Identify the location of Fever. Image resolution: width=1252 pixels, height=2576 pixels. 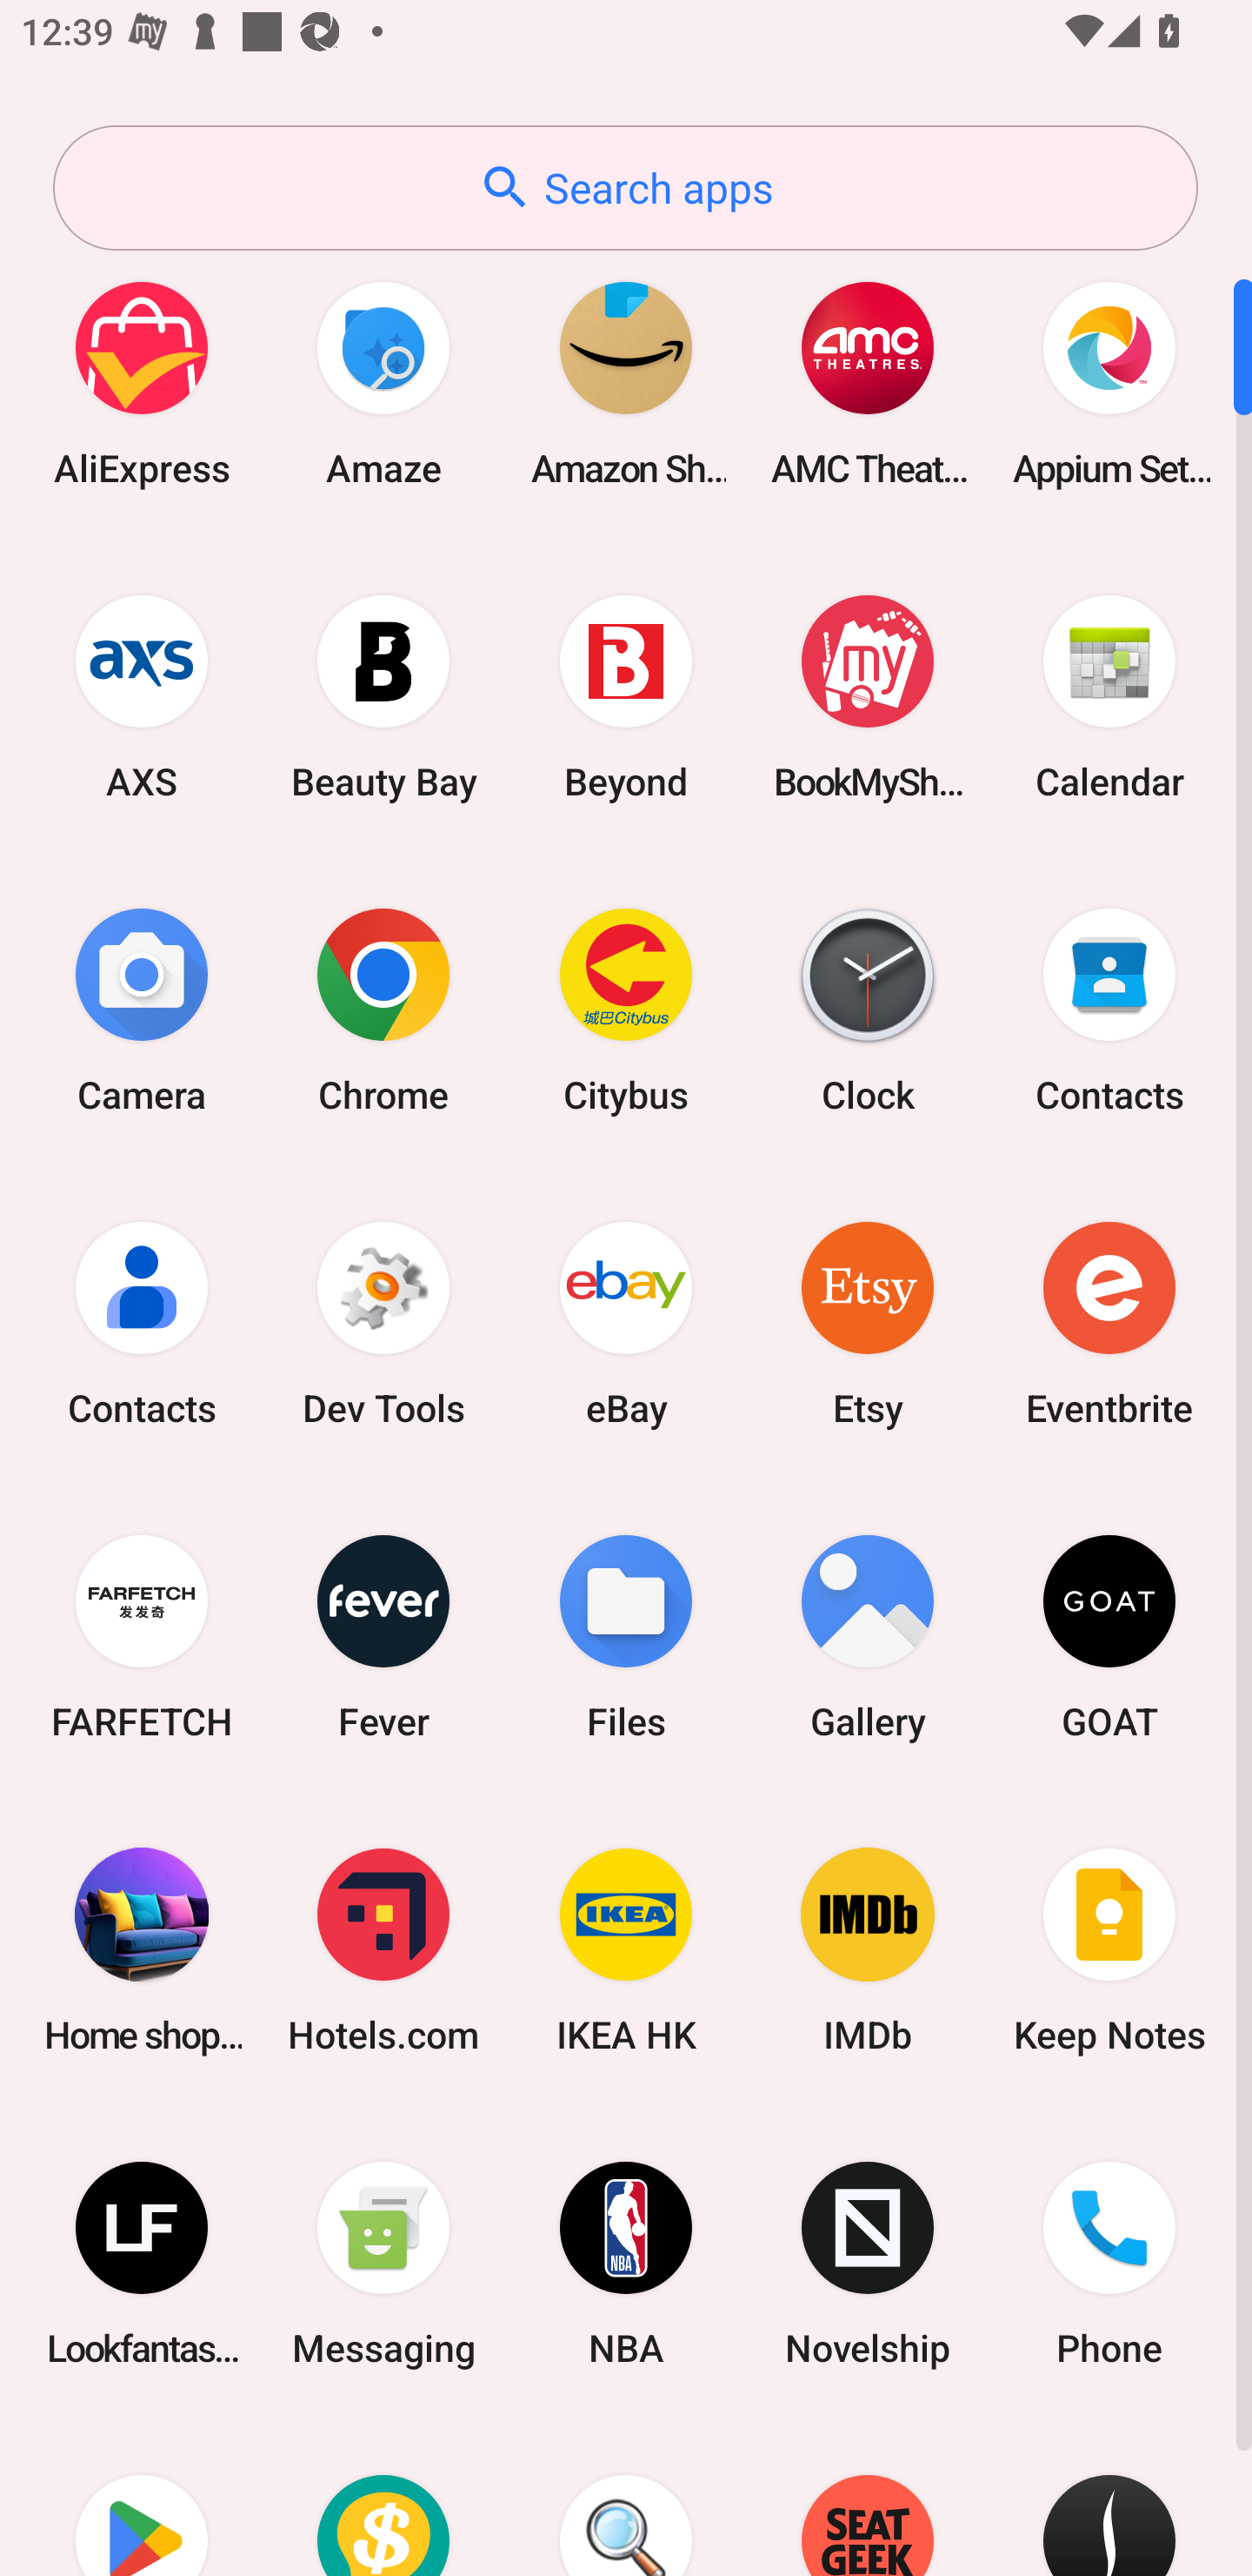
(383, 1636).